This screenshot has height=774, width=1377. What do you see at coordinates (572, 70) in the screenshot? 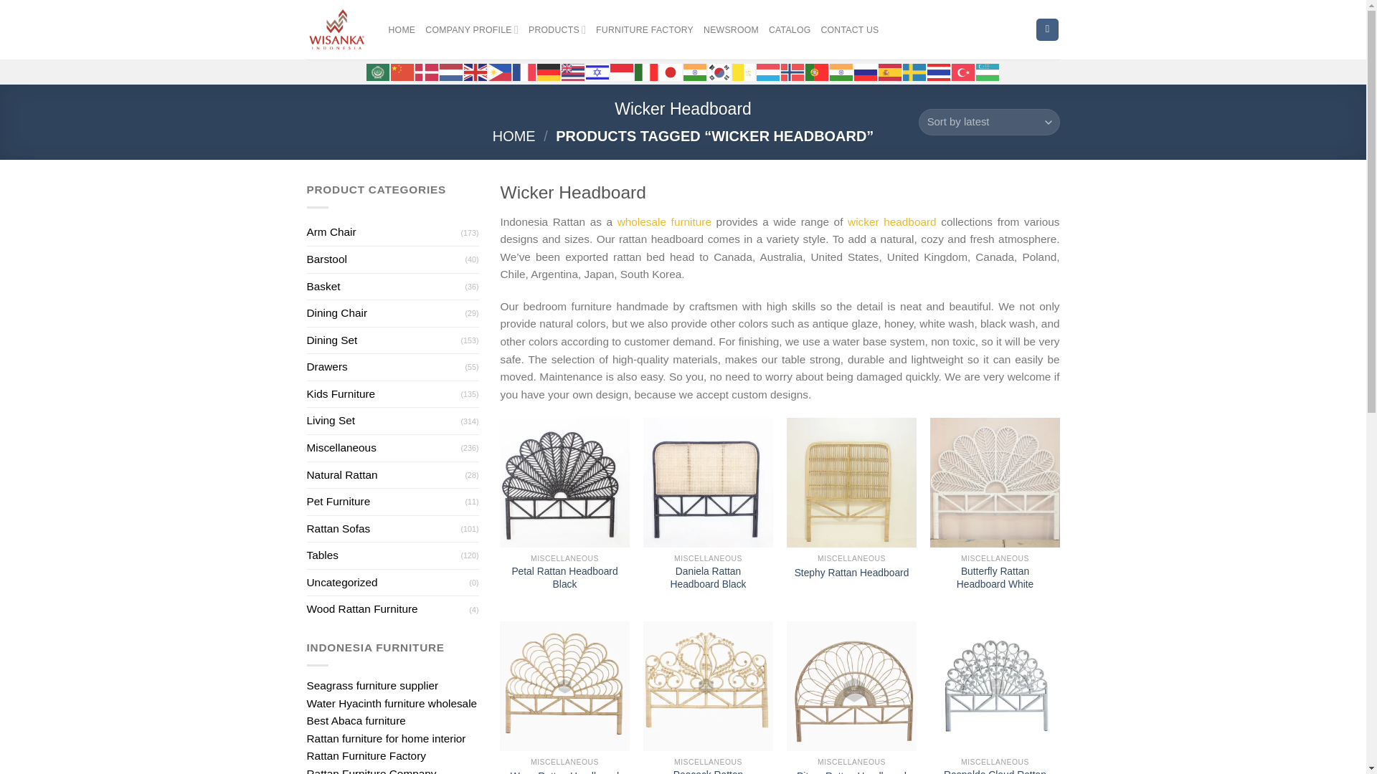
I see `Hawaiian` at bounding box center [572, 70].